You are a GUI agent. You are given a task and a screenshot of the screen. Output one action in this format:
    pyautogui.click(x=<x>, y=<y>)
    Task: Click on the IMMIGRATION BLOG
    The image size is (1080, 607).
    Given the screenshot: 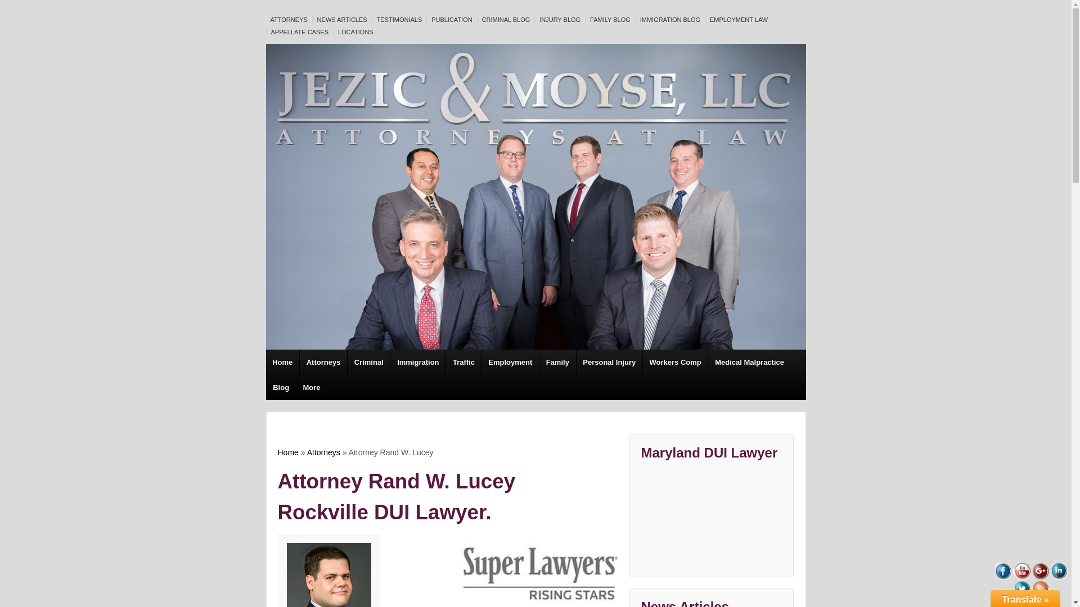 What is the action you would take?
    pyautogui.click(x=668, y=20)
    